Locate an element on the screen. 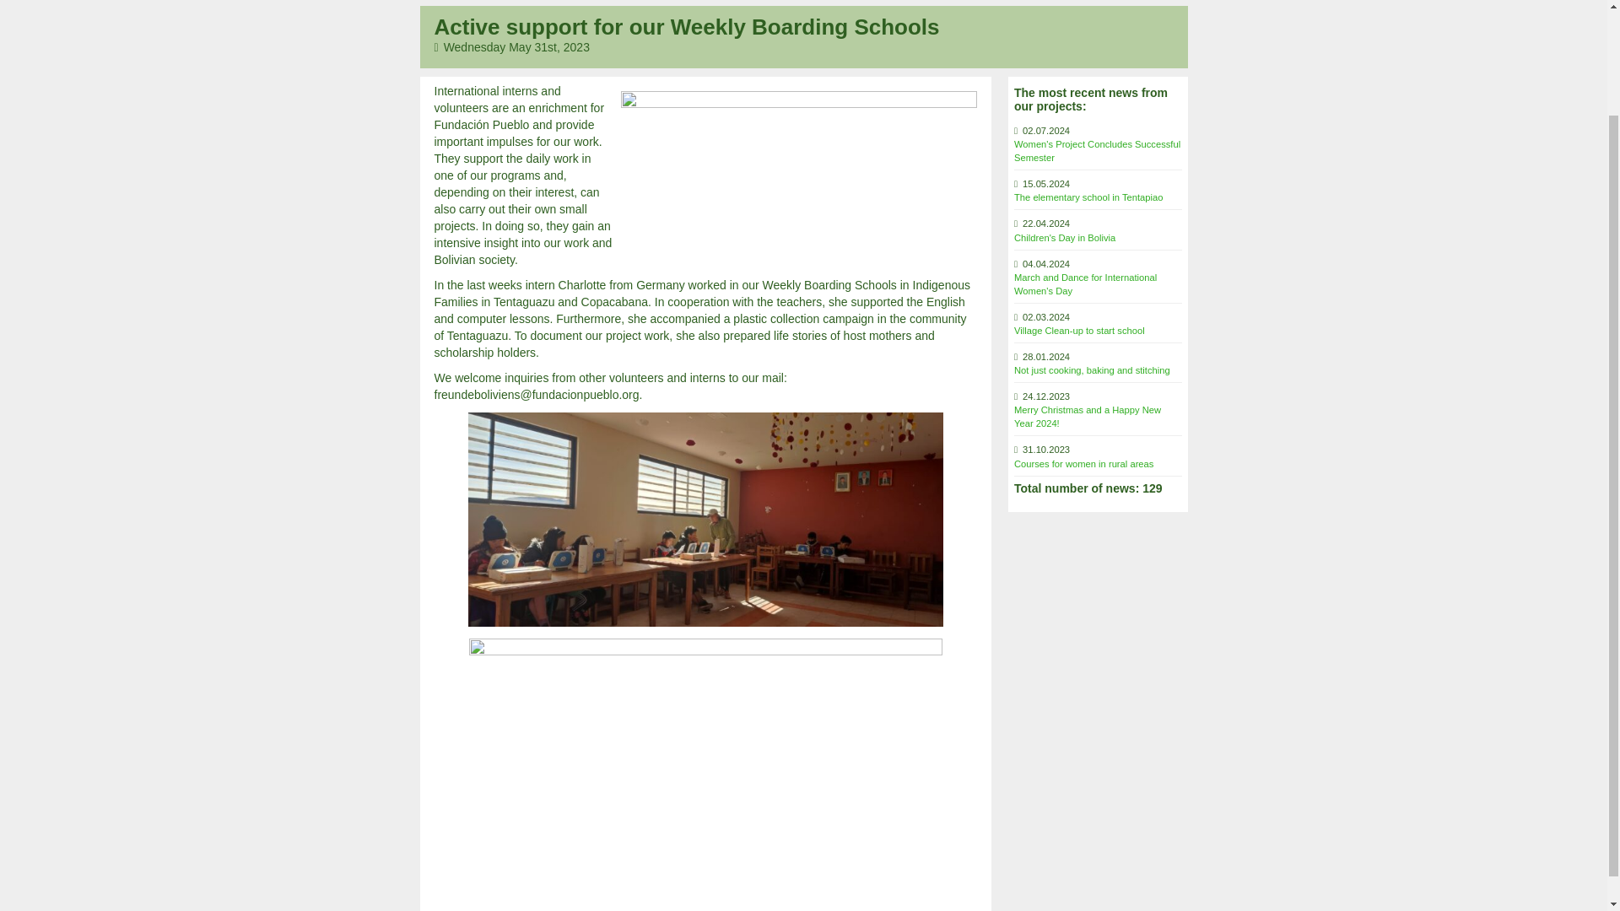  Children's Day in Bolivia is located at coordinates (1065, 238).